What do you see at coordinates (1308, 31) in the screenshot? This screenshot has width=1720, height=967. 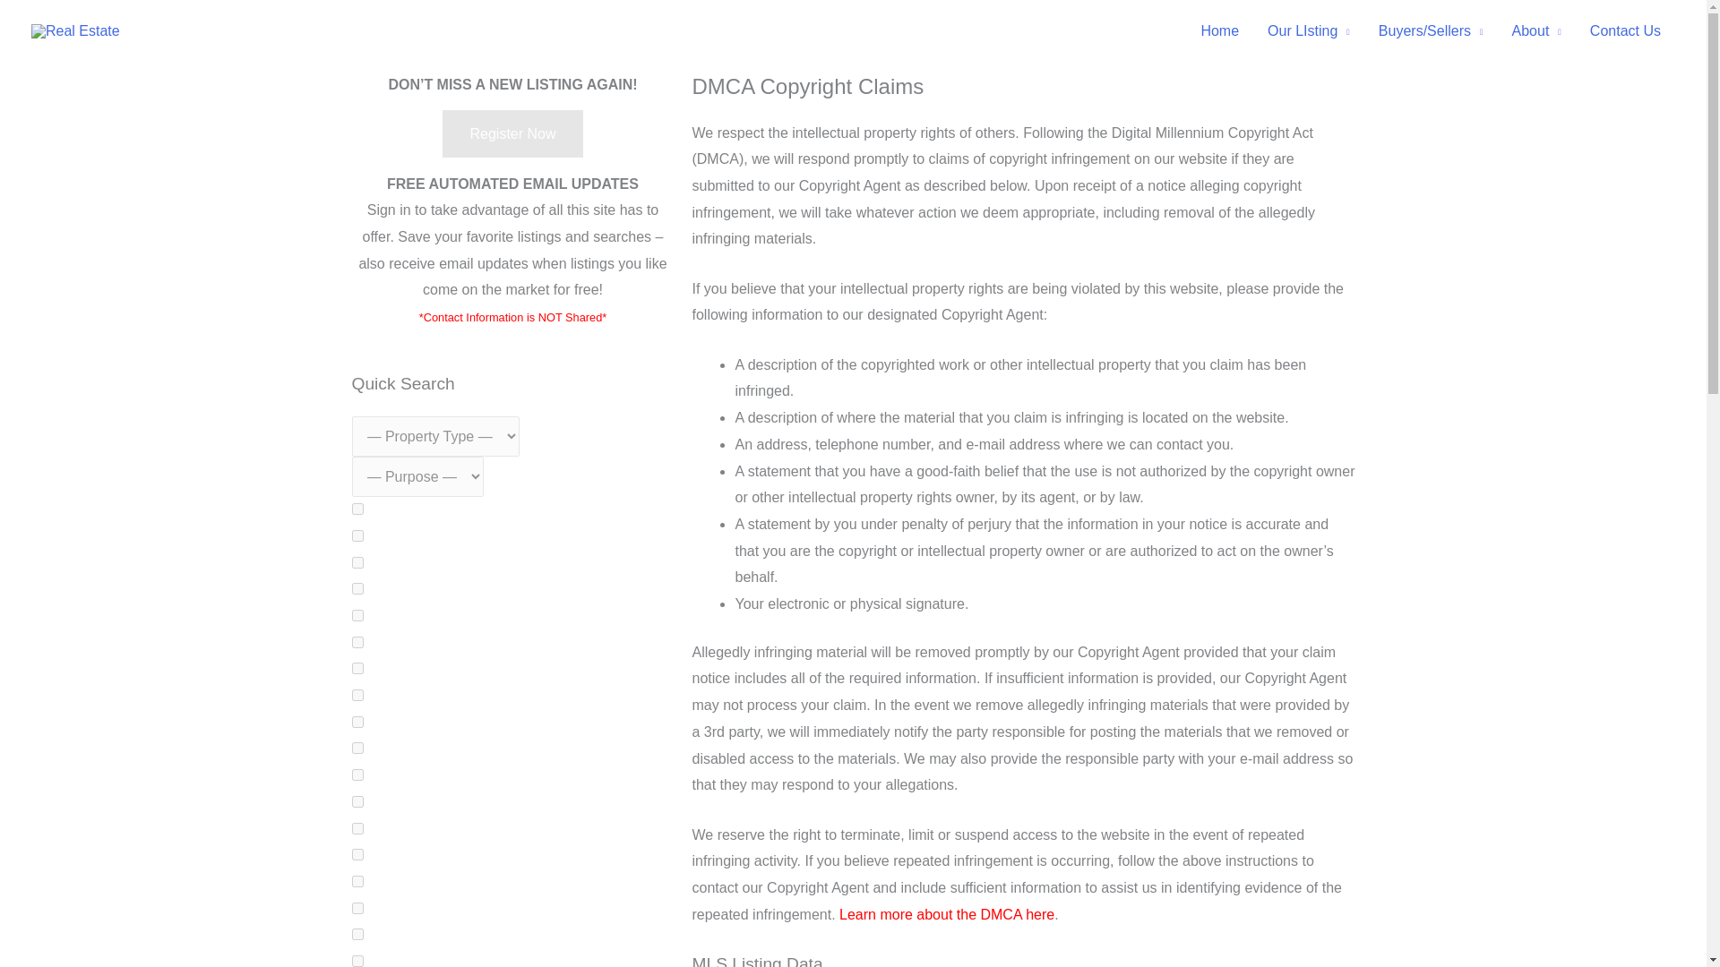 I see `Our LIsting` at bounding box center [1308, 31].